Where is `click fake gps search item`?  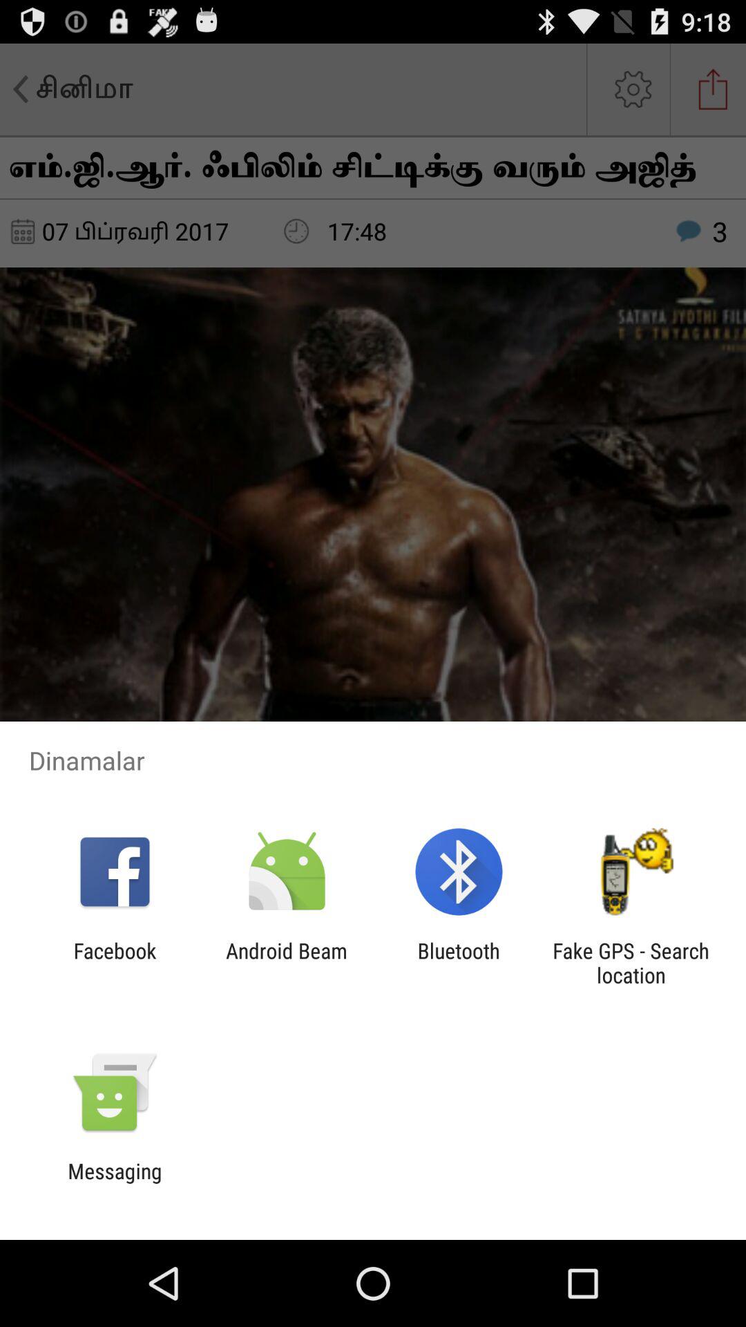
click fake gps search item is located at coordinates (631, 963).